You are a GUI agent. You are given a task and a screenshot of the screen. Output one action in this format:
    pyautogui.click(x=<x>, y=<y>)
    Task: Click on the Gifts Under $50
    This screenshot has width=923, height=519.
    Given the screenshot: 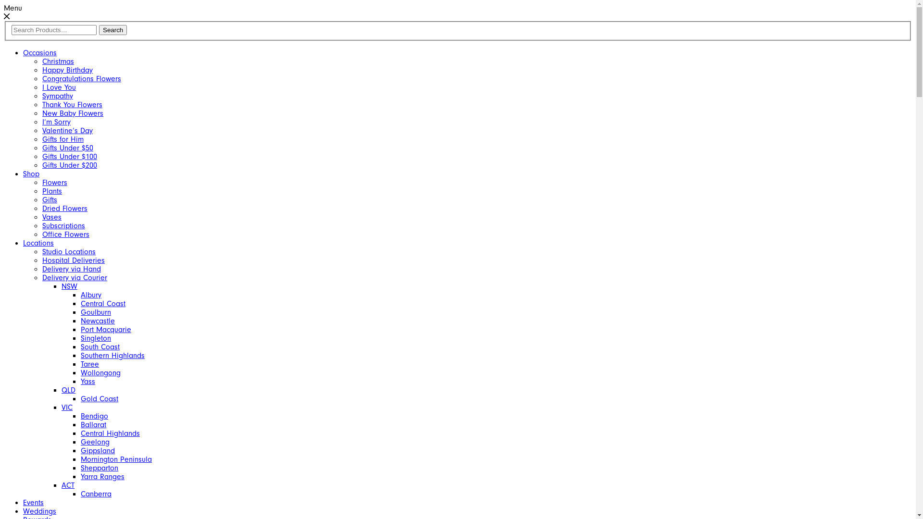 What is the action you would take?
    pyautogui.click(x=68, y=148)
    